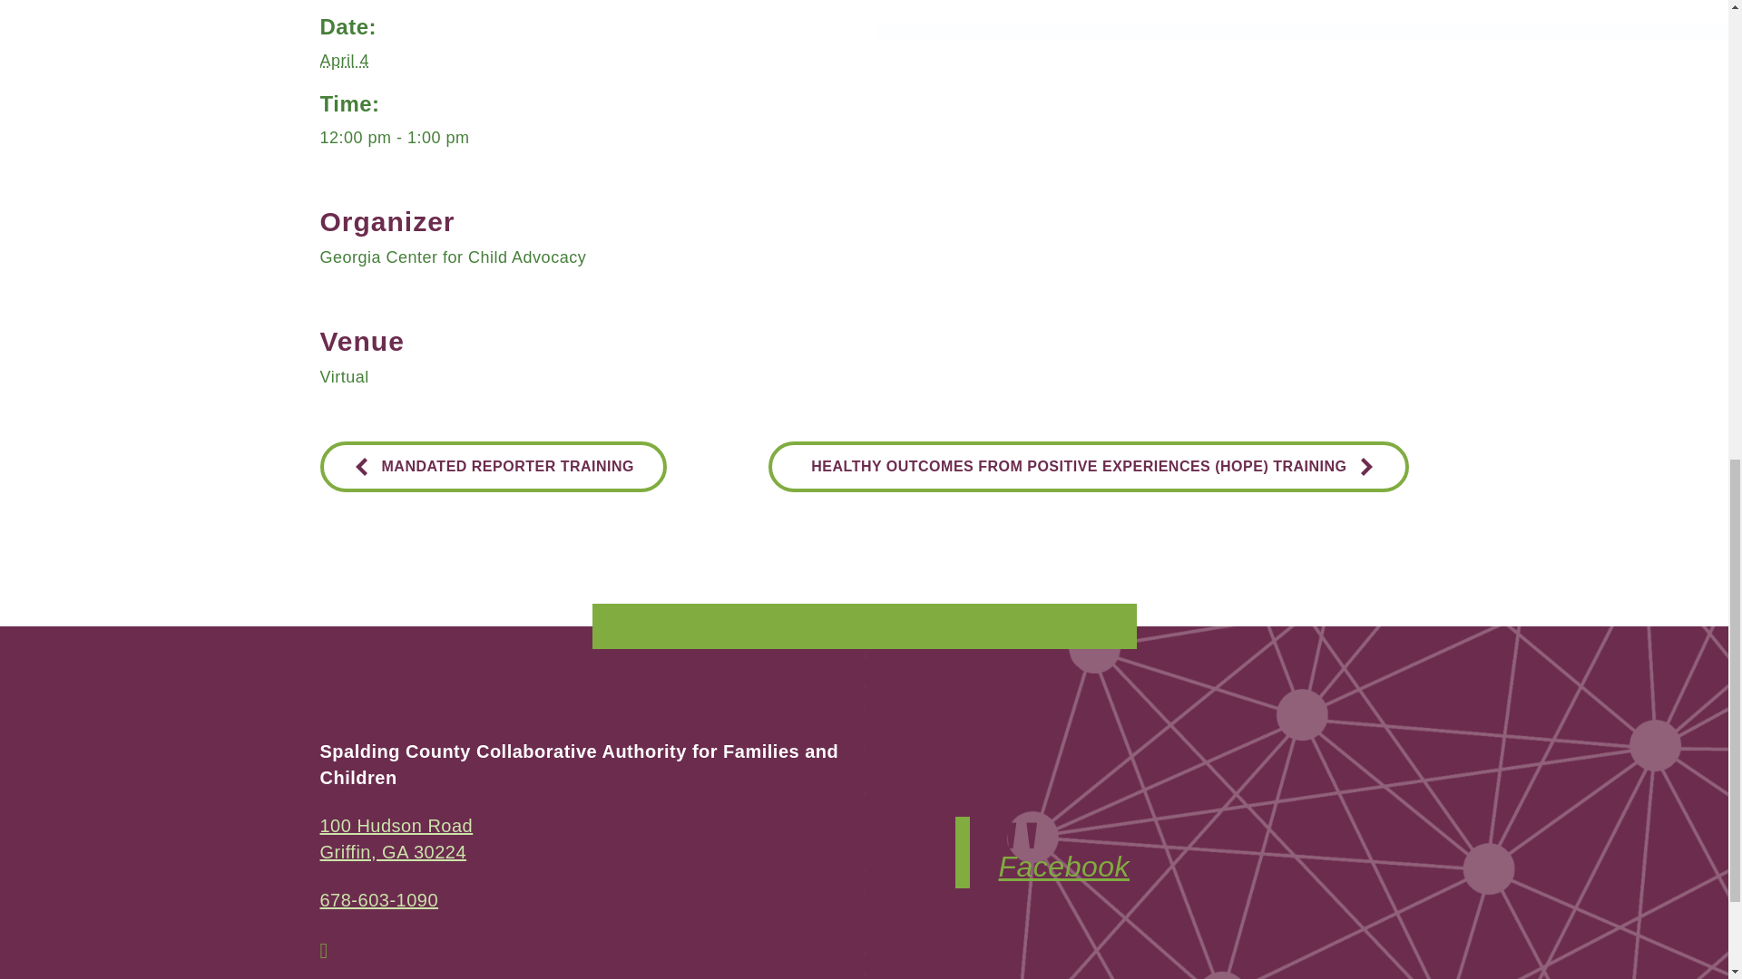  What do you see at coordinates (492, 466) in the screenshot?
I see `MANDATED REPORTER TRAINING` at bounding box center [492, 466].